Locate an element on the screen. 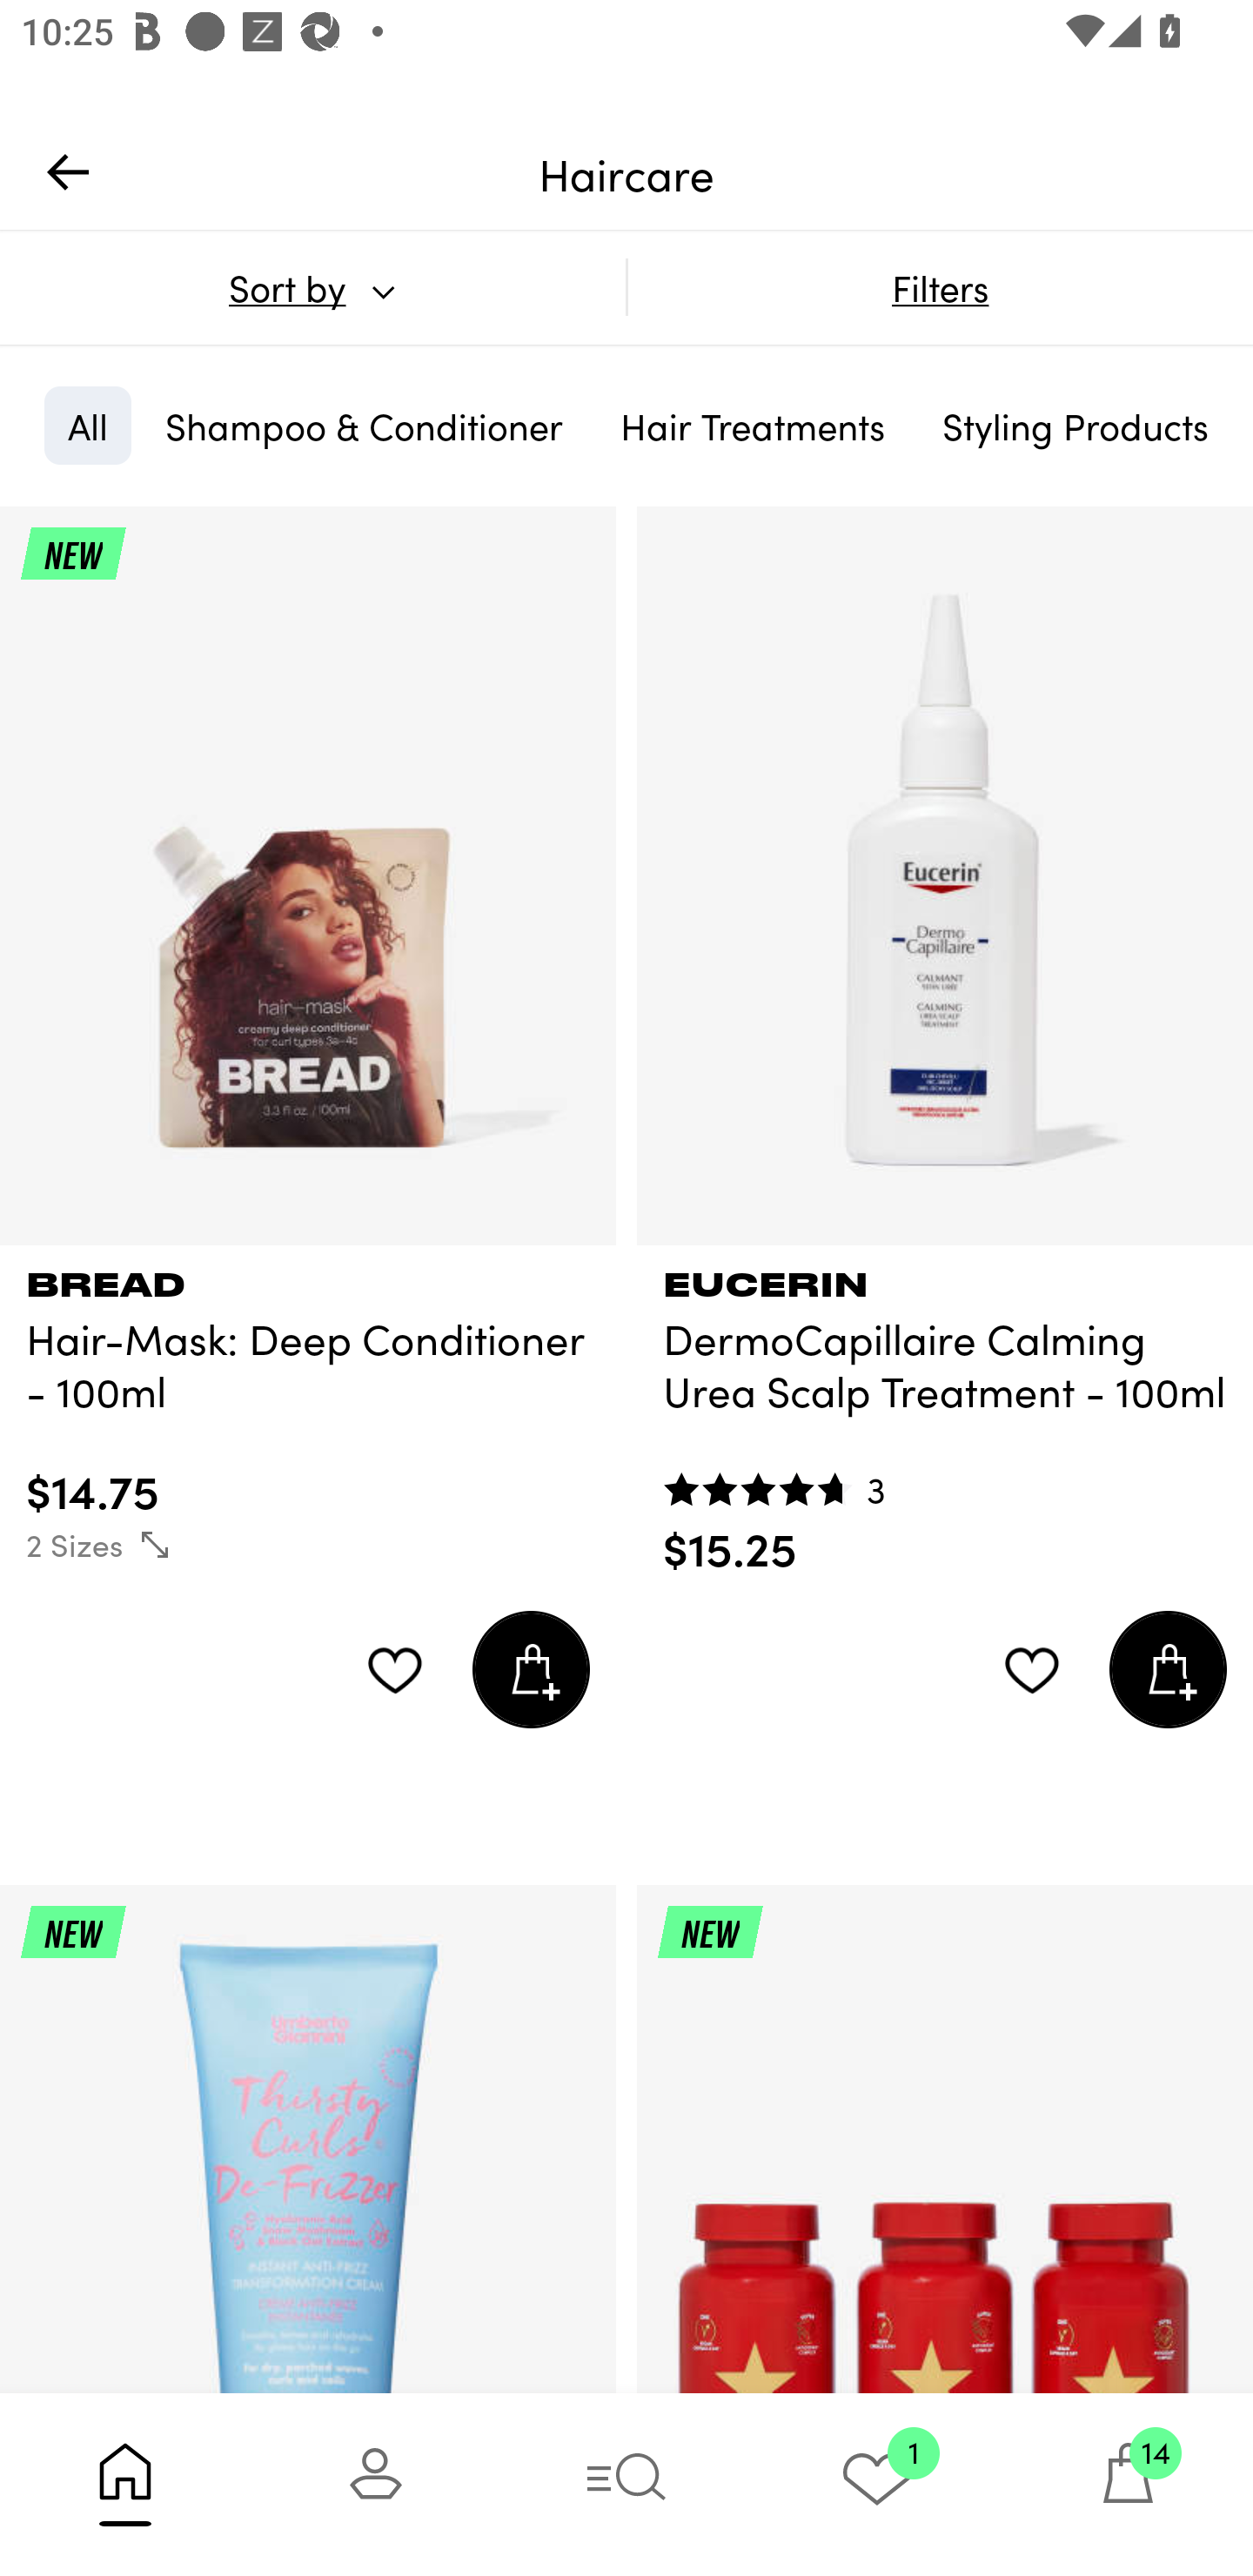 The height and width of the screenshot is (2576, 1253). Styling Products is located at coordinates (1075, 425).